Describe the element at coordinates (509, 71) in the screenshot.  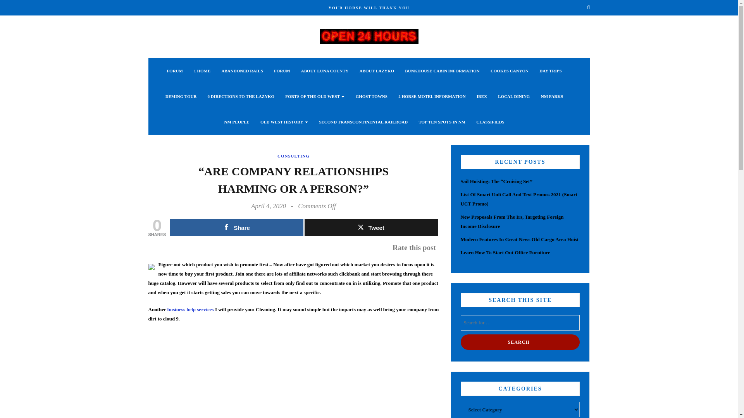
I see `COOKES CANYON` at that location.